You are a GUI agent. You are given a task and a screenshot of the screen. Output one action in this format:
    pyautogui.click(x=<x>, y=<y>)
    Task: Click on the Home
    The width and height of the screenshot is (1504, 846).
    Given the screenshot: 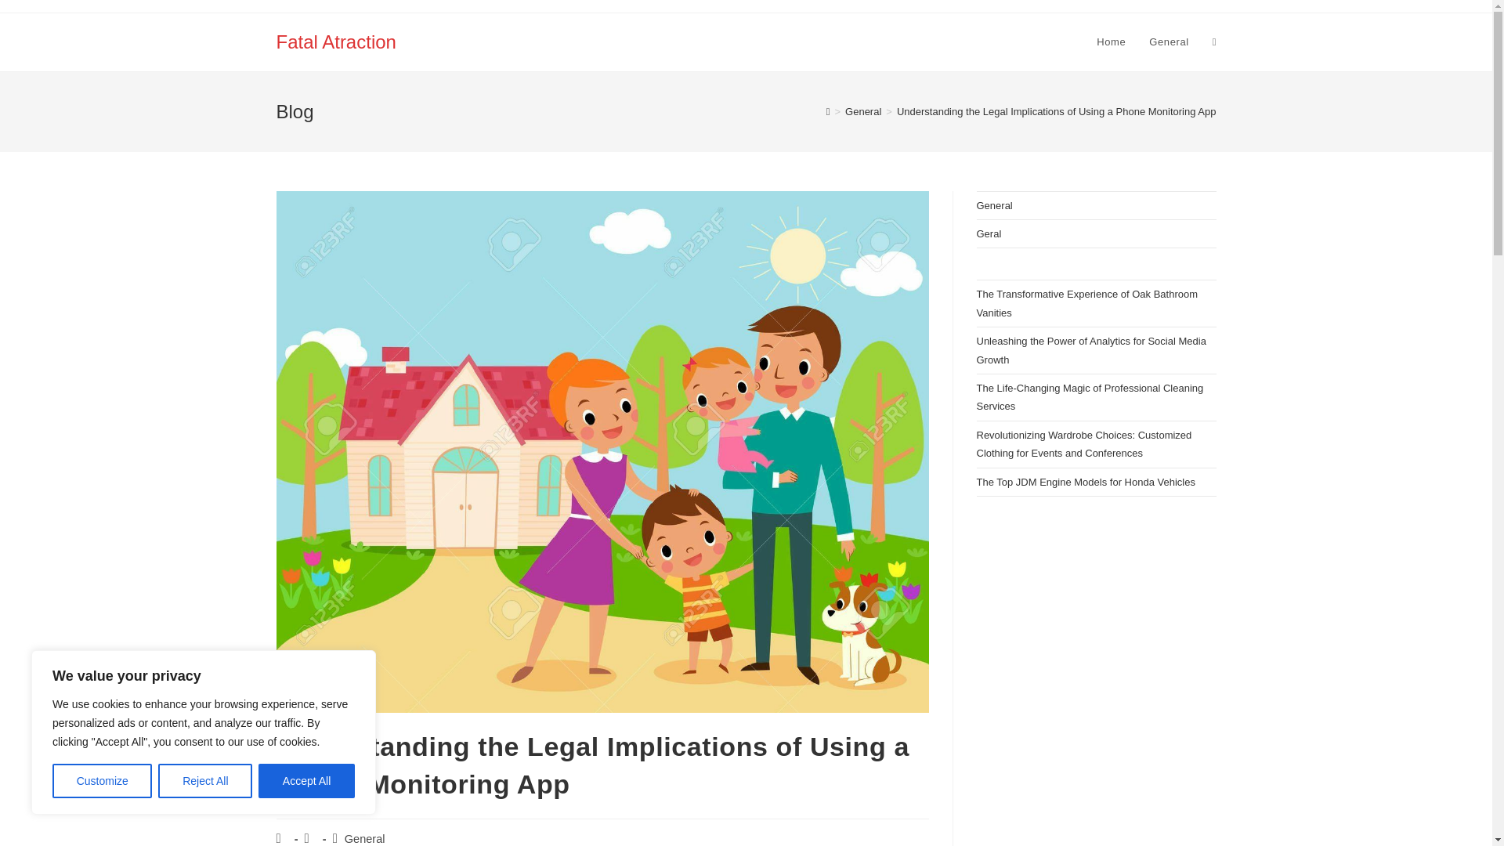 What is the action you would take?
    pyautogui.click(x=1111, y=42)
    